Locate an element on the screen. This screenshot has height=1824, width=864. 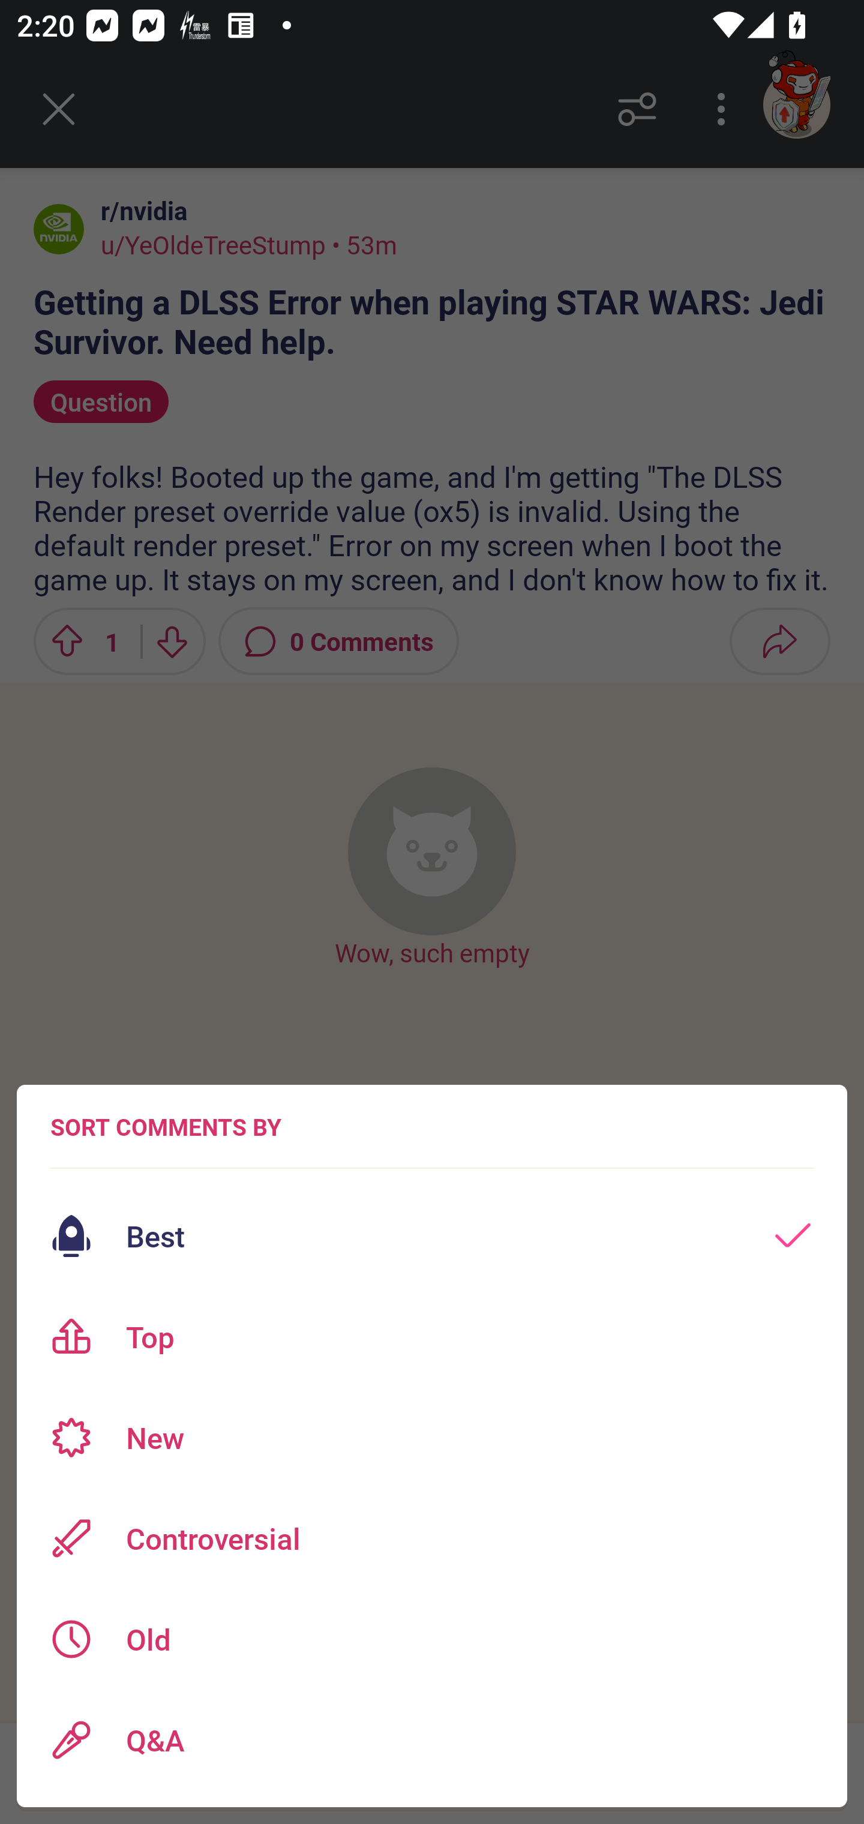
Best is located at coordinates (432, 1236).